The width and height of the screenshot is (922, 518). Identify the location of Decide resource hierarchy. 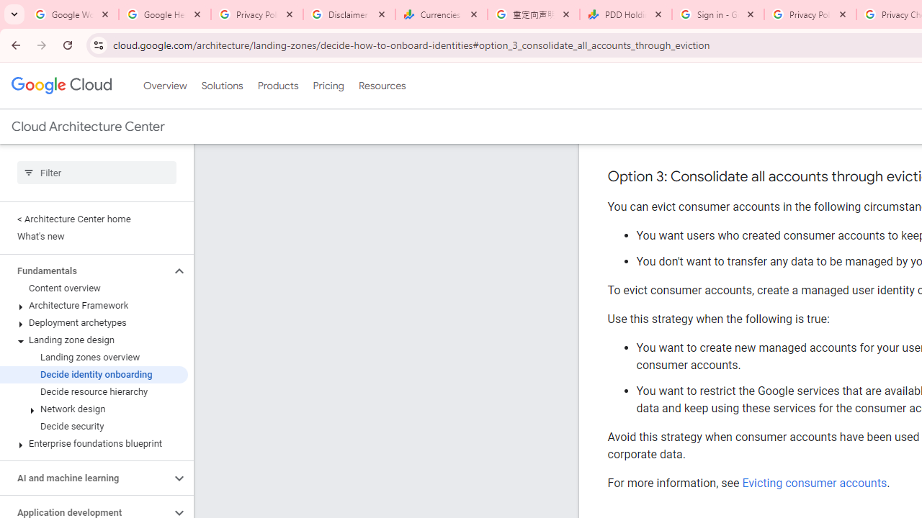
(94, 391).